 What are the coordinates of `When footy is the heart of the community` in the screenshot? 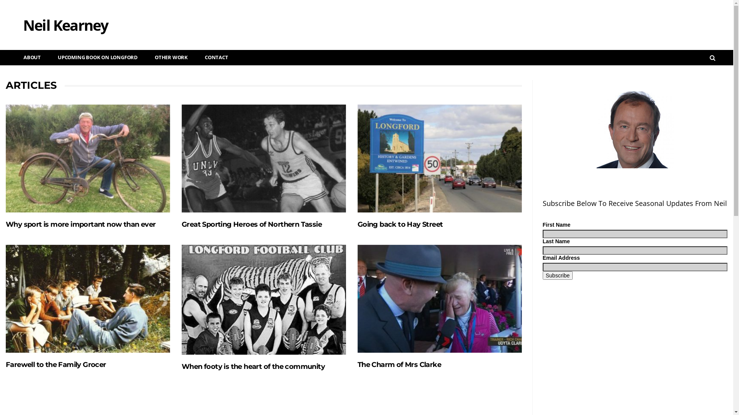 It's located at (264, 300).